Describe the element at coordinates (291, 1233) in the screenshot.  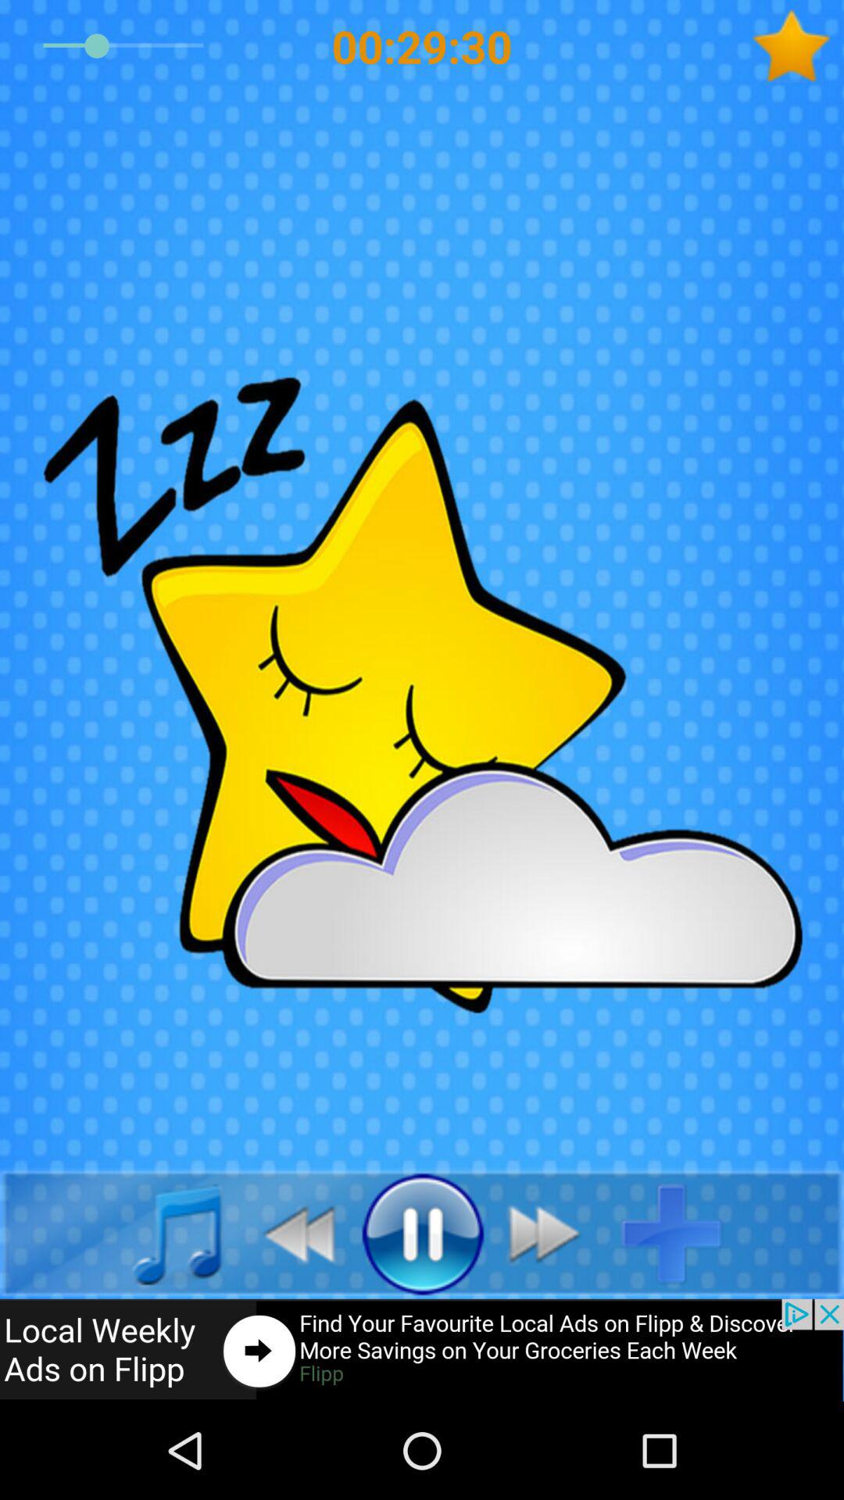
I see `goto back` at that location.